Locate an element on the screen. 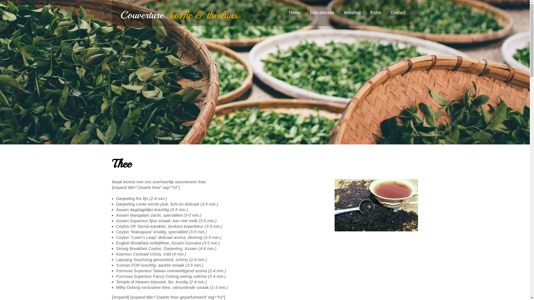 This screenshot has height=300, width=534. Webshop is located at coordinates (352, 13).